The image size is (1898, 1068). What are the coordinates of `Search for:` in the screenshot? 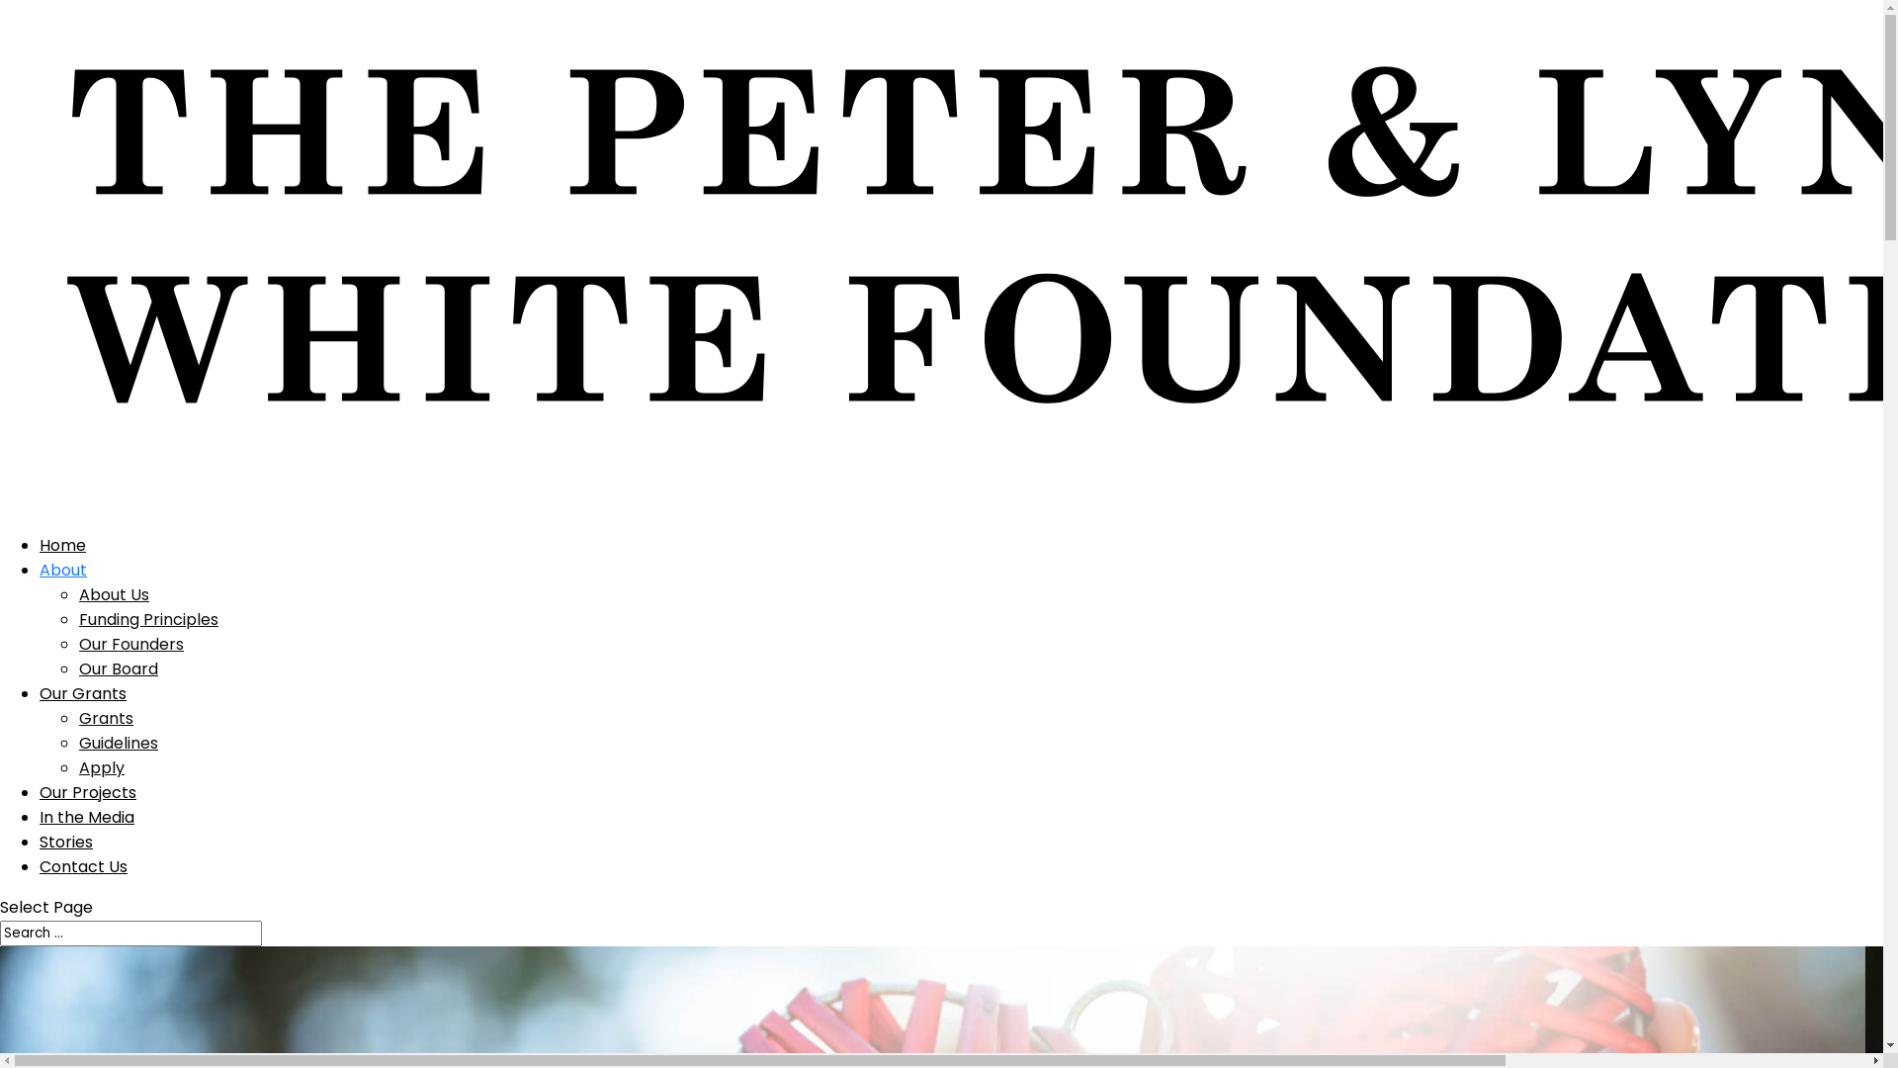 It's located at (130, 934).